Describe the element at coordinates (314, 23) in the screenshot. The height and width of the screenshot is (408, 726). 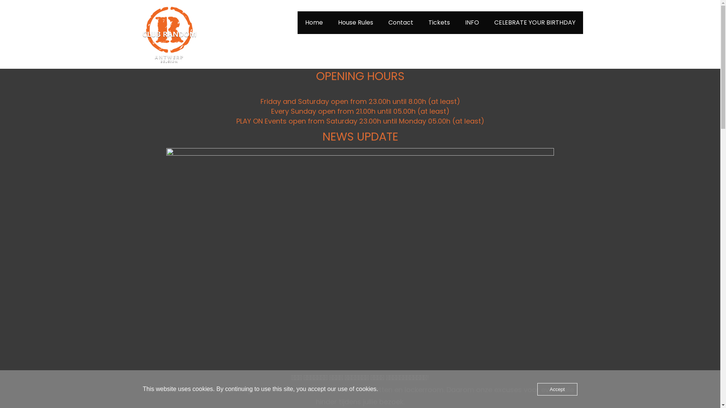
I see `Home` at that location.